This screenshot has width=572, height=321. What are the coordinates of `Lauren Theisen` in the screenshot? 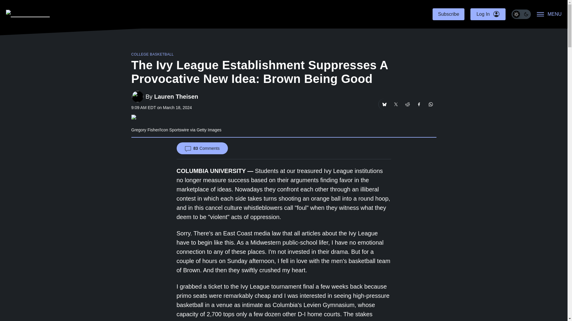 It's located at (176, 97).